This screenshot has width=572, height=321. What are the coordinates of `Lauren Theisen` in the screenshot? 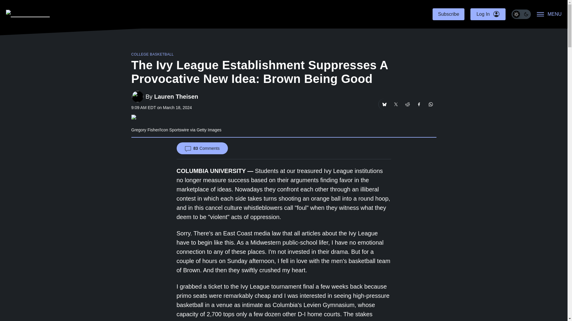 It's located at (176, 97).